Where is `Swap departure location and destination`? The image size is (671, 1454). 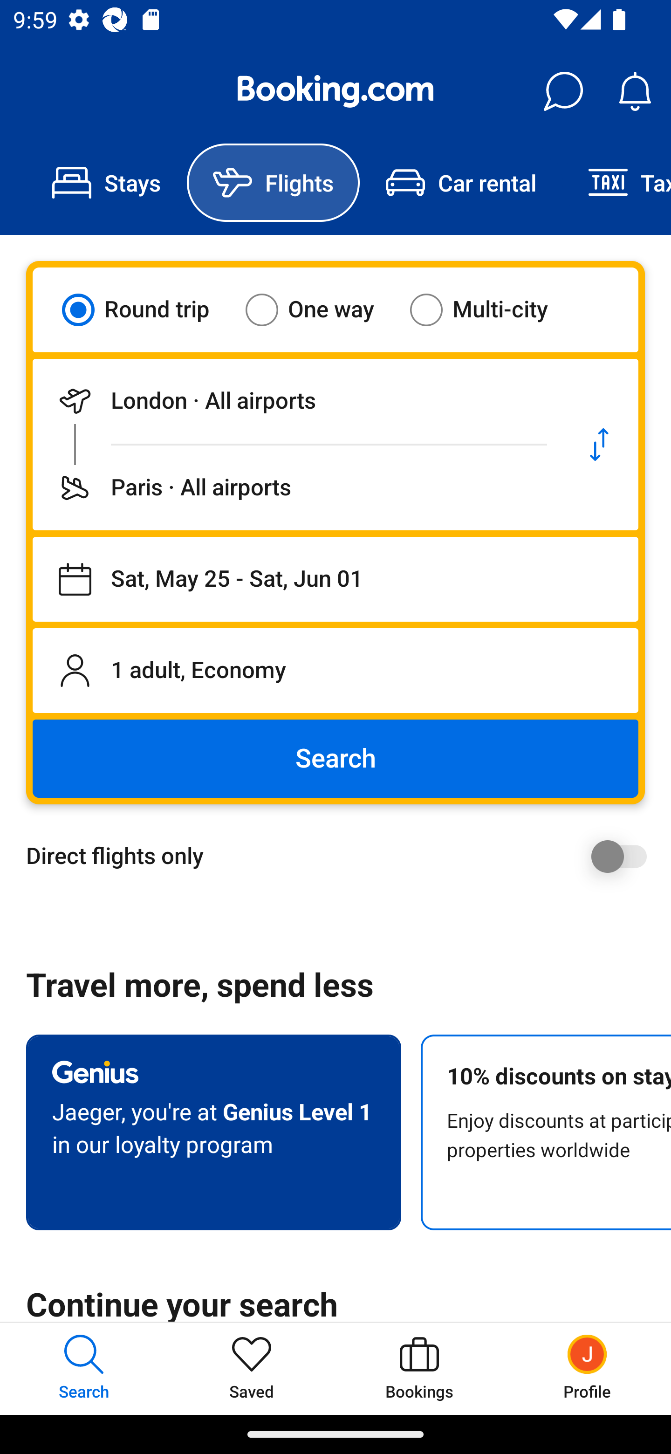 Swap departure location and destination is located at coordinates (599, 445).